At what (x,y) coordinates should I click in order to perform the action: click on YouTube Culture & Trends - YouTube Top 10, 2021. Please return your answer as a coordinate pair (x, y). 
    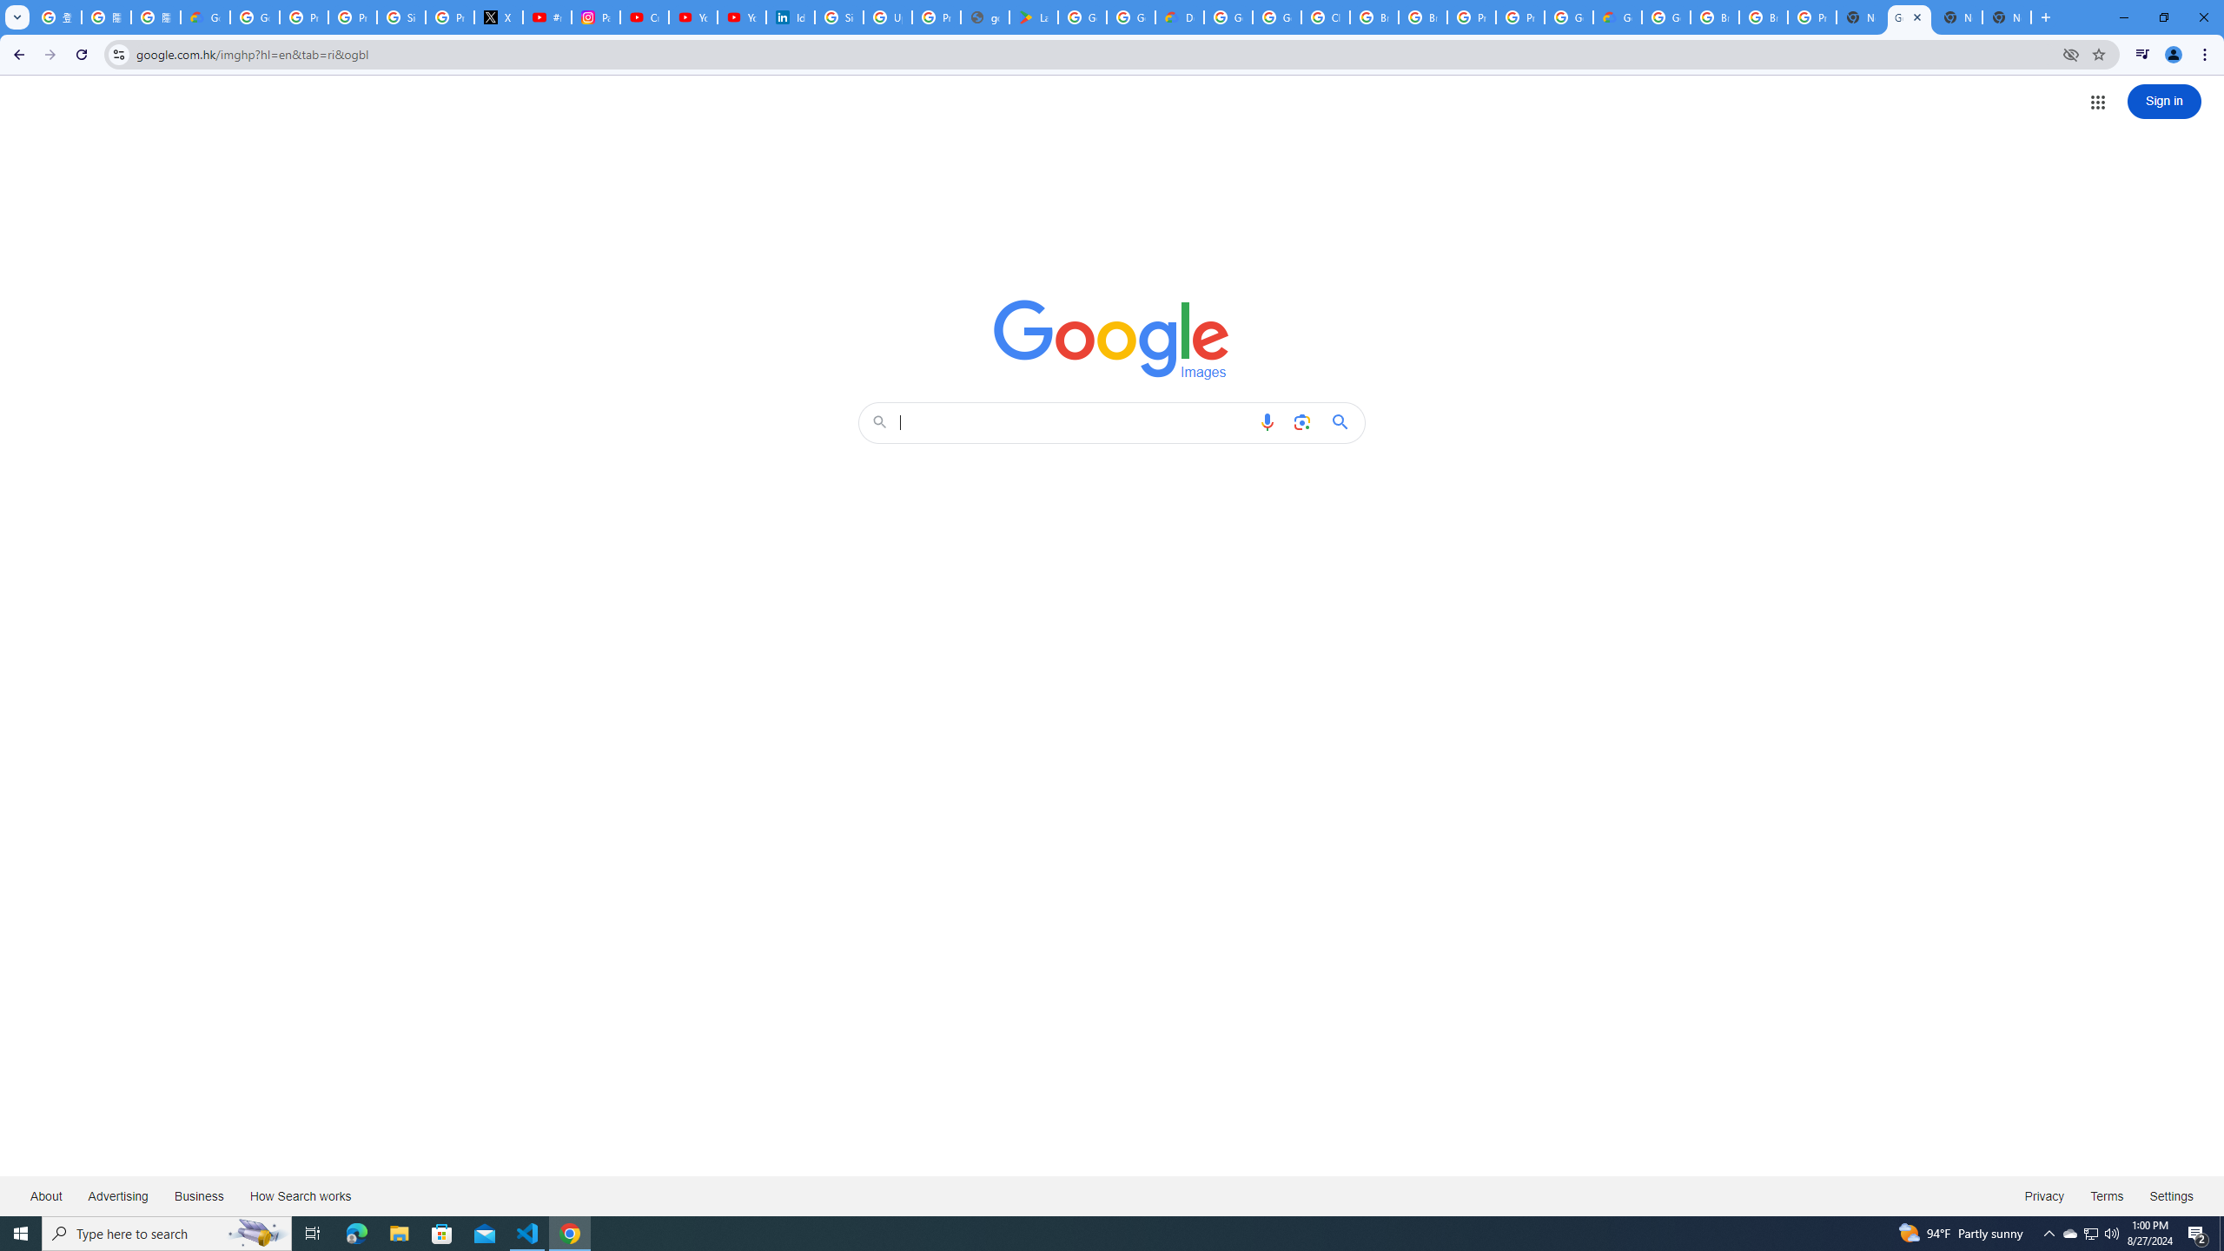
    Looking at the image, I should click on (741, 17).